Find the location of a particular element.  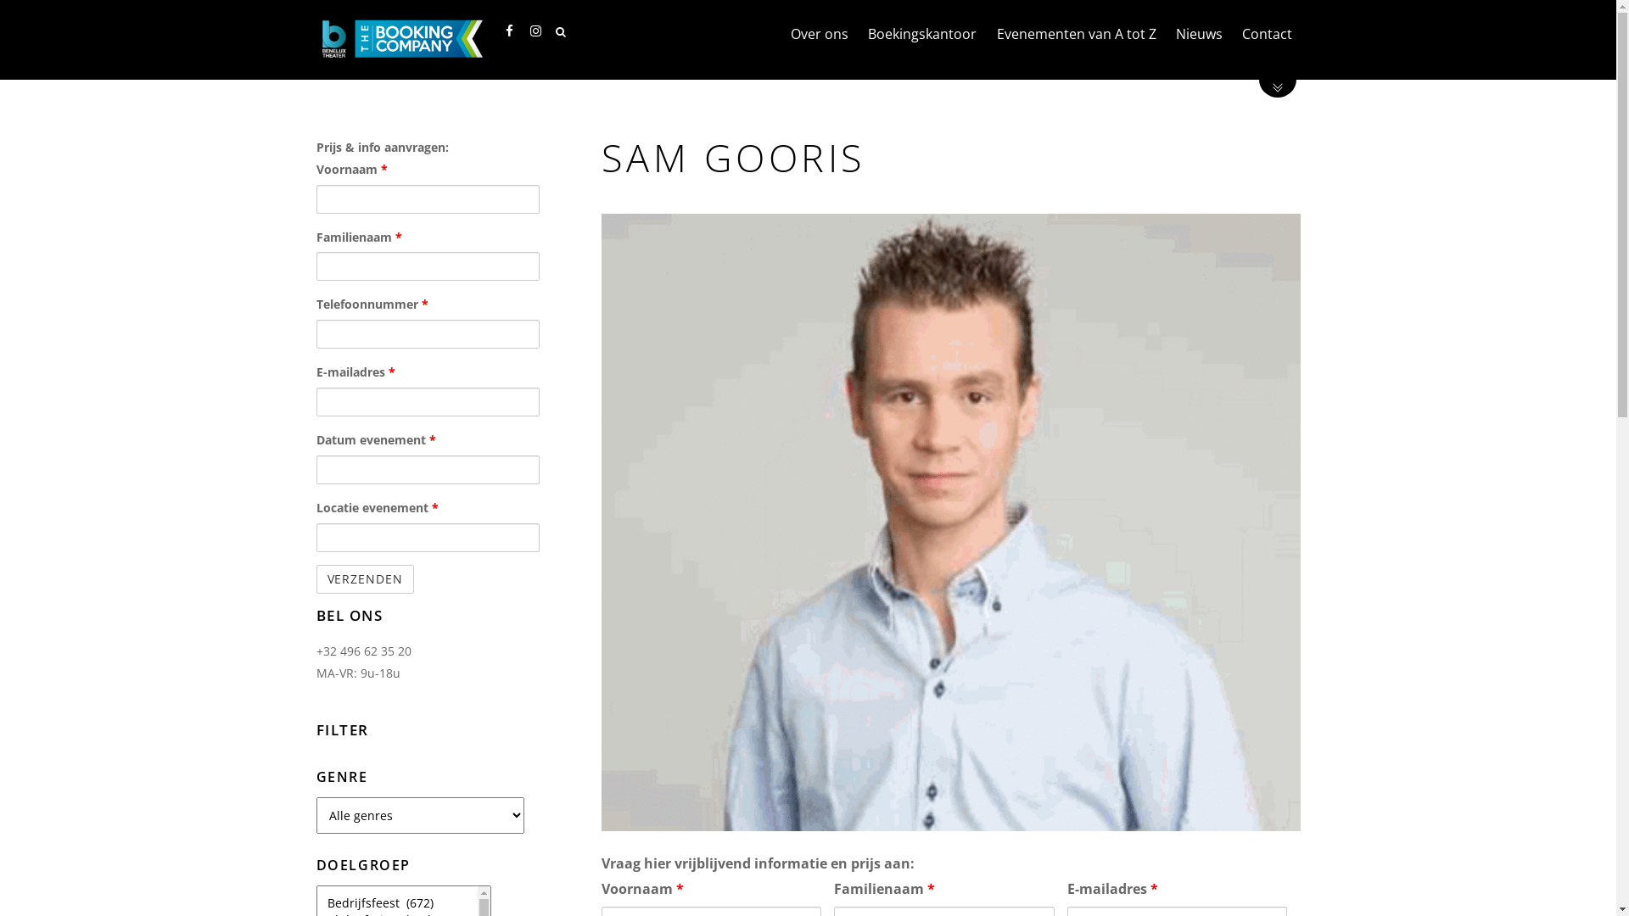

Nieuws is located at coordinates (1199, 34).